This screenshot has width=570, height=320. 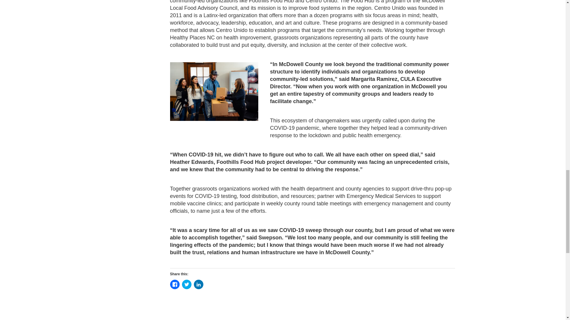 What do you see at coordinates (198, 284) in the screenshot?
I see `Click to share on LinkedIn` at bounding box center [198, 284].